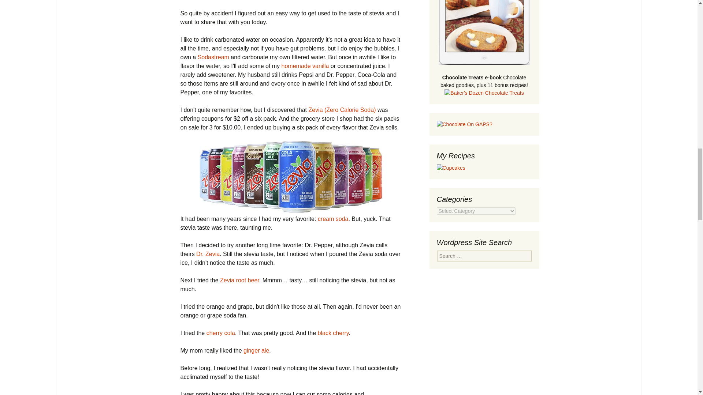  I want to click on cherry cola, so click(220, 333).